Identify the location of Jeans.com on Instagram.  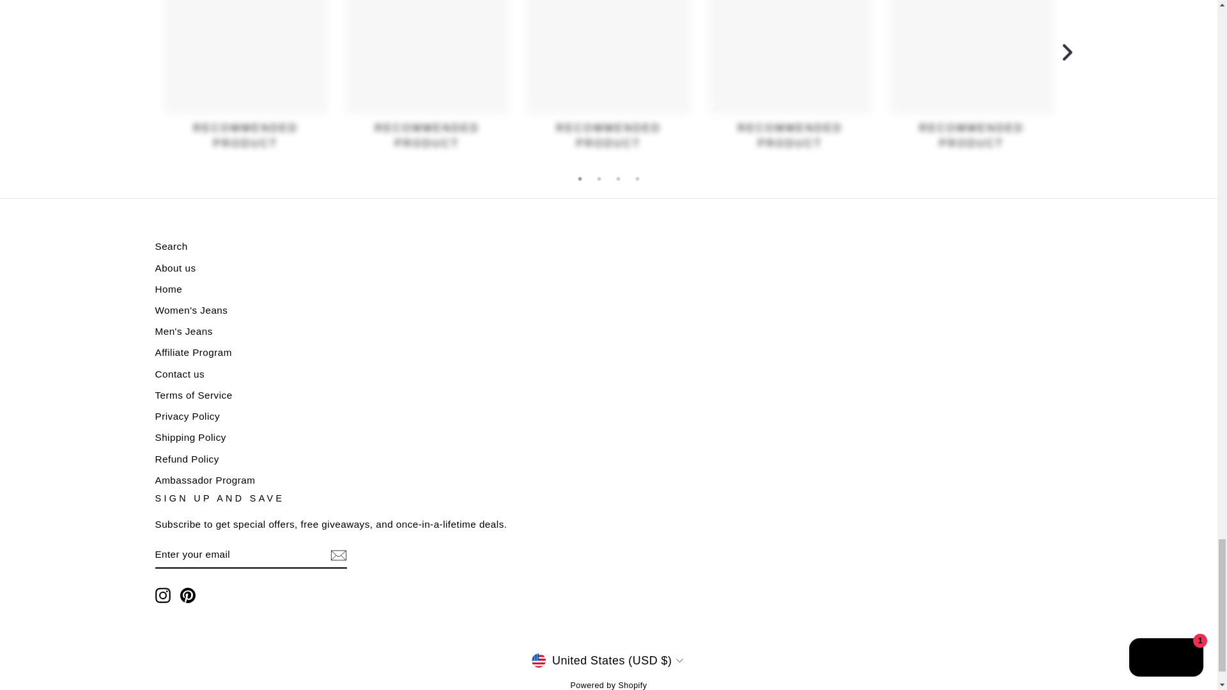
(162, 595).